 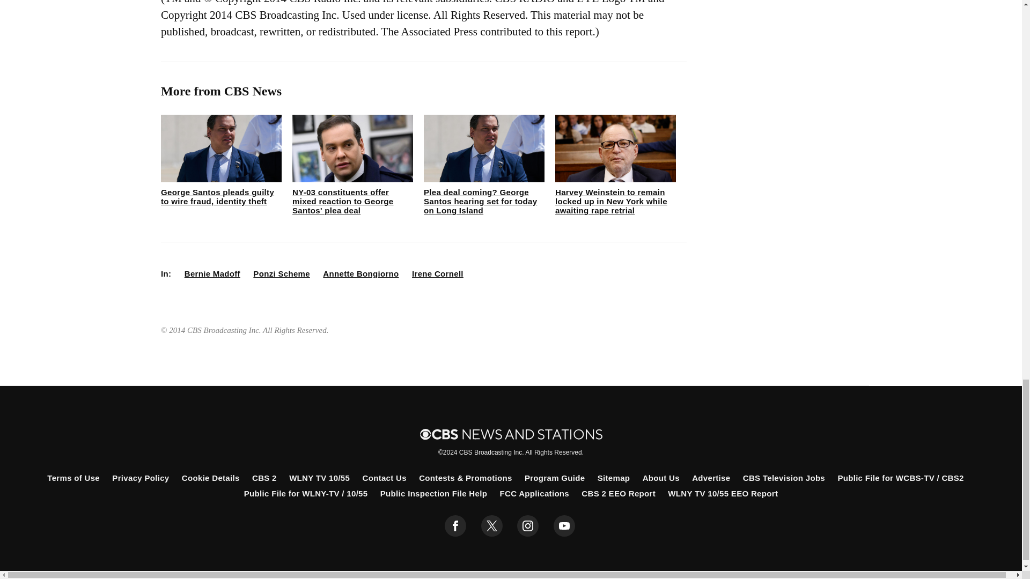 I want to click on twitter, so click(x=491, y=526).